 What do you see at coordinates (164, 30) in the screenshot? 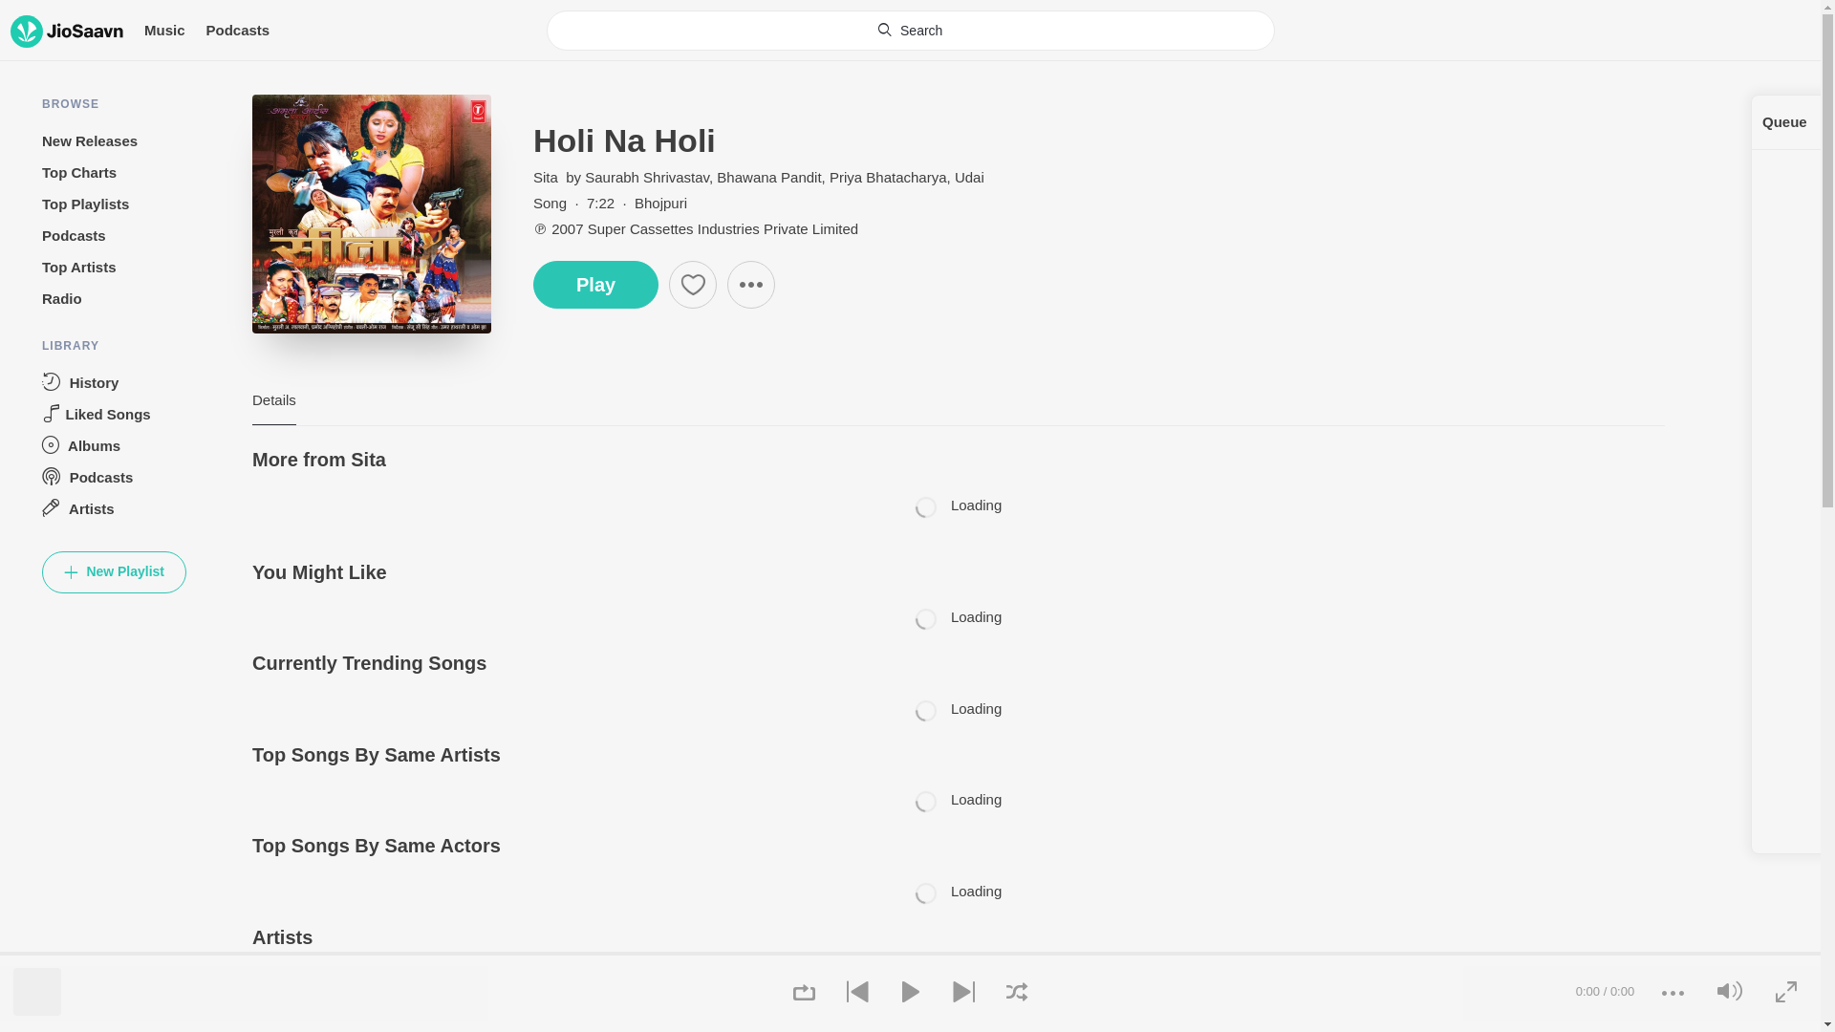
I see `Music` at bounding box center [164, 30].